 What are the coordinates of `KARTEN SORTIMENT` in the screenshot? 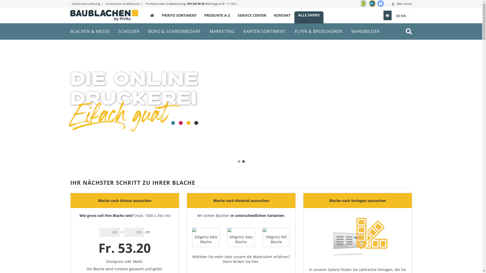 It's located at (265, 31).